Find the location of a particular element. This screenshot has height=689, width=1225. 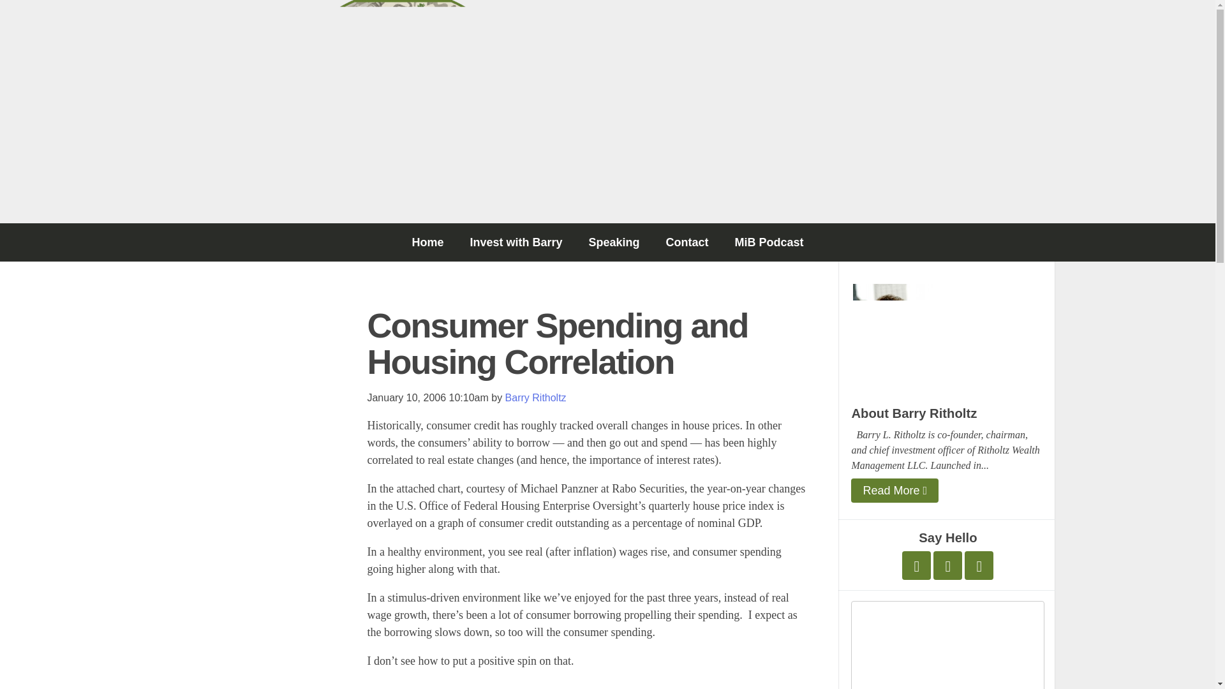

Speaking is located at coordinates (614, 242).